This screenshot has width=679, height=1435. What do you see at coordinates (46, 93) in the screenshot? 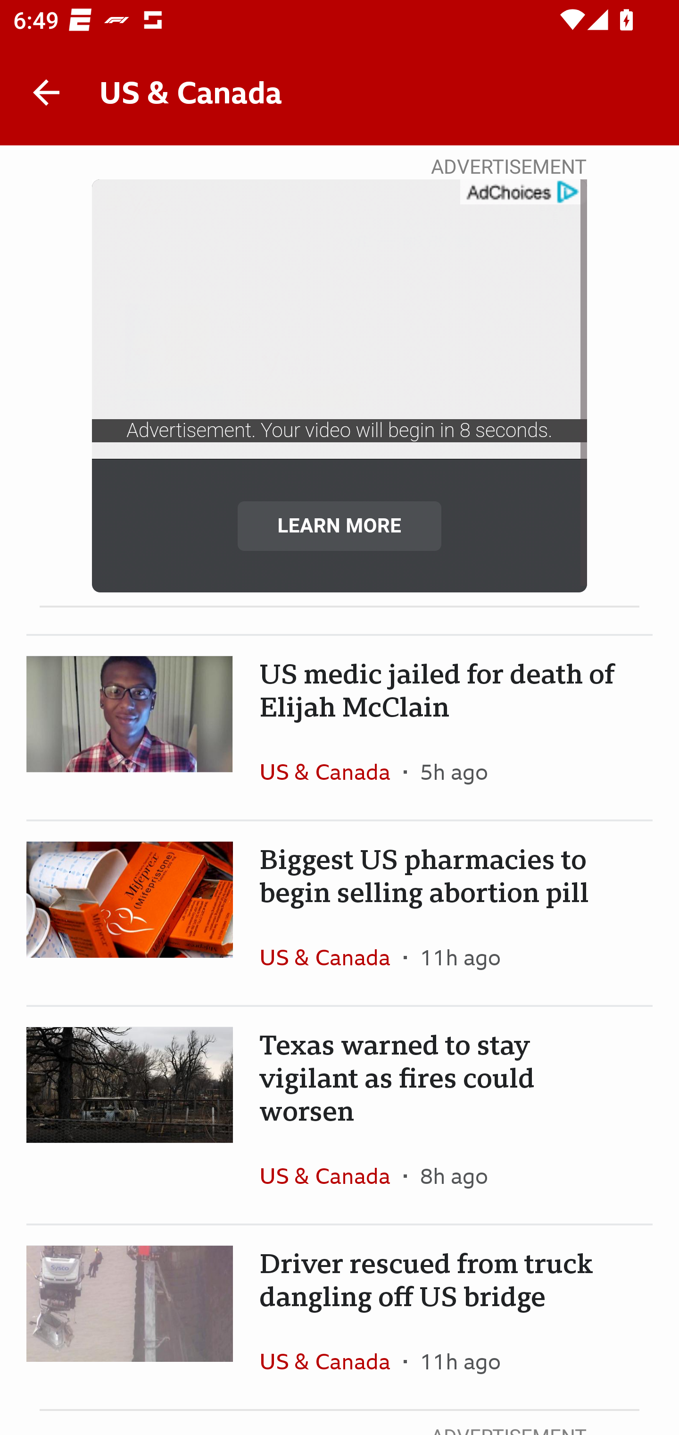
I see `Back` at bounding box center [46, 93].